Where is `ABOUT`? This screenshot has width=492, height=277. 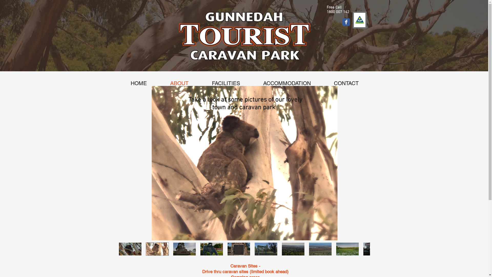 ABOUT is located at coordinates (179, 83).